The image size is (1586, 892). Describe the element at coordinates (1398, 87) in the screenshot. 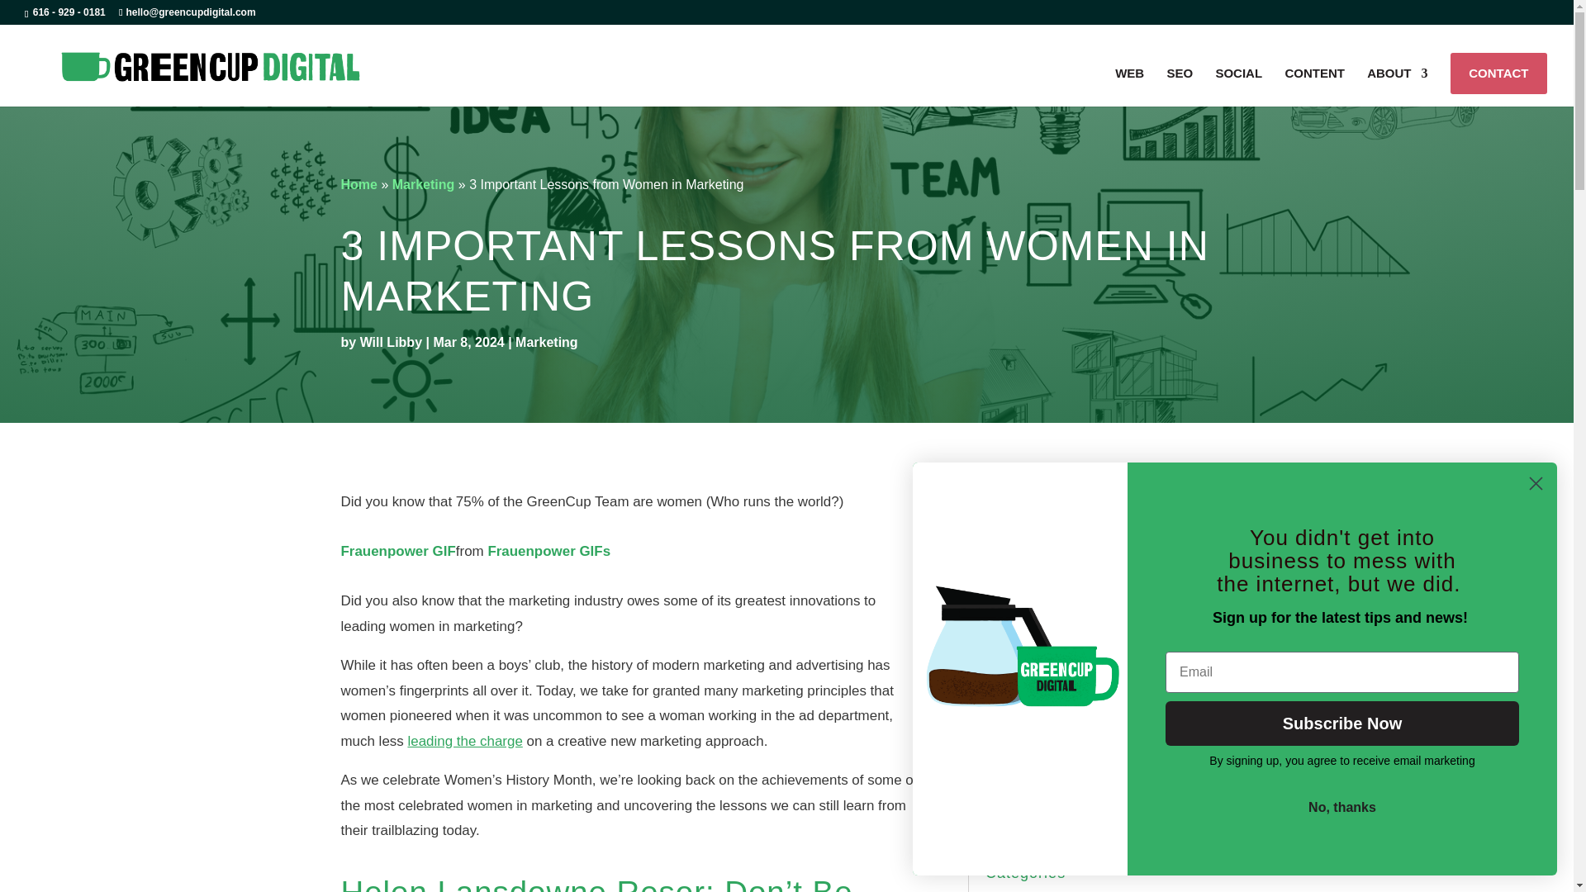

I see `ABOUT` at that location.